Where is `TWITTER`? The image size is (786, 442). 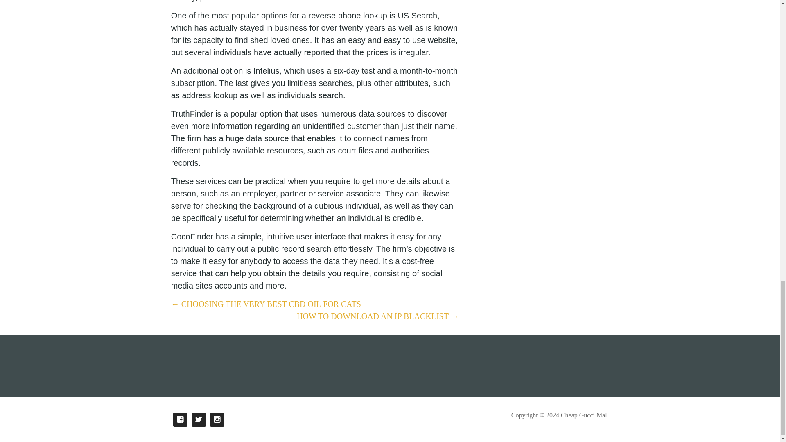
TWITTER is located at coordinates (199, 419).